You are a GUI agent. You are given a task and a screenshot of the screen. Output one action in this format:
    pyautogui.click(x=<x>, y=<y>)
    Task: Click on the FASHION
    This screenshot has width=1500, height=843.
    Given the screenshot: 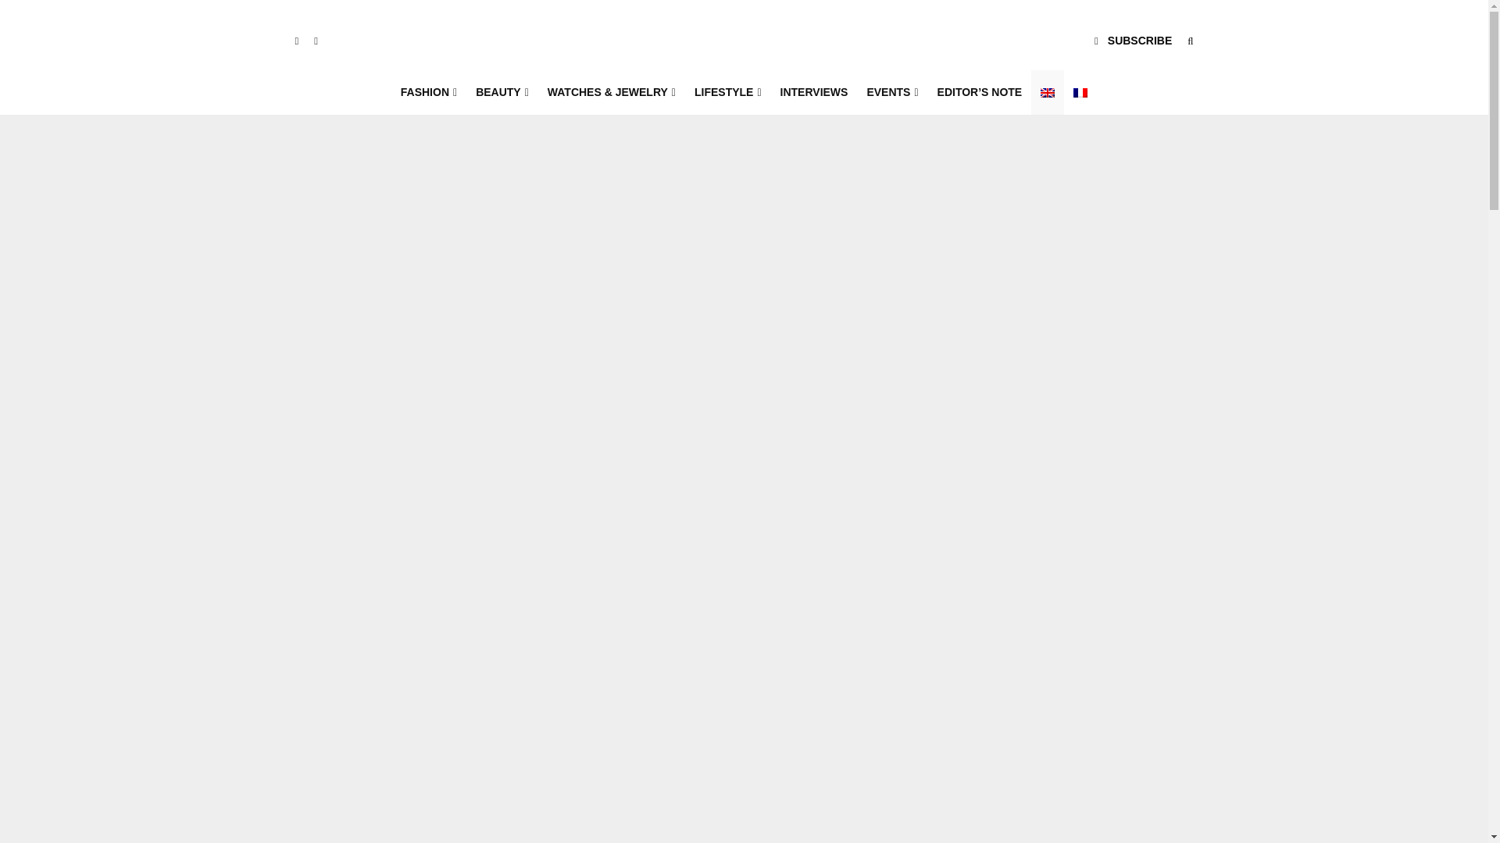 What is the action you would take?
    pyautogui.click(x=429, y=92)
    